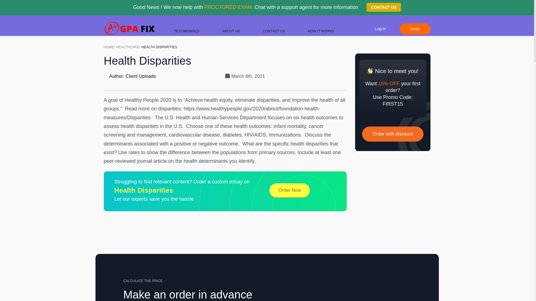  I want to click on CONTACT US, so click(384, 7).